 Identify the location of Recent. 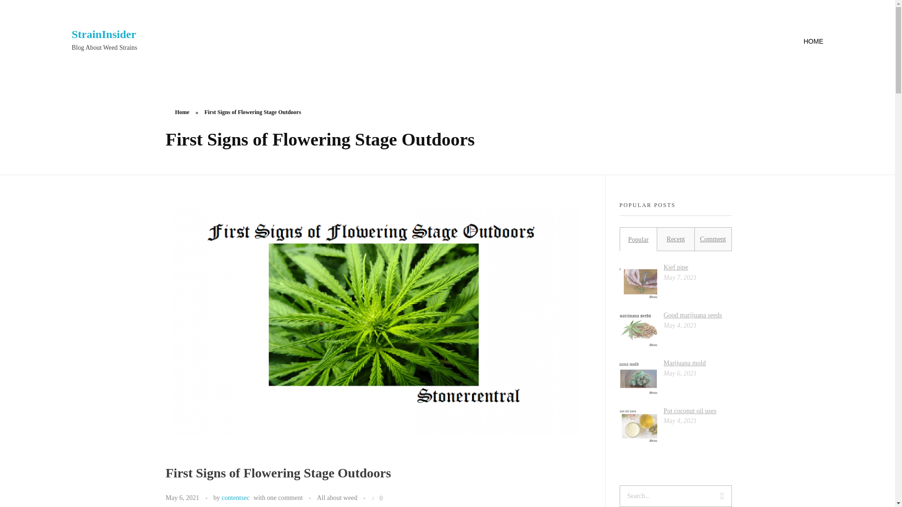
(676, 239).